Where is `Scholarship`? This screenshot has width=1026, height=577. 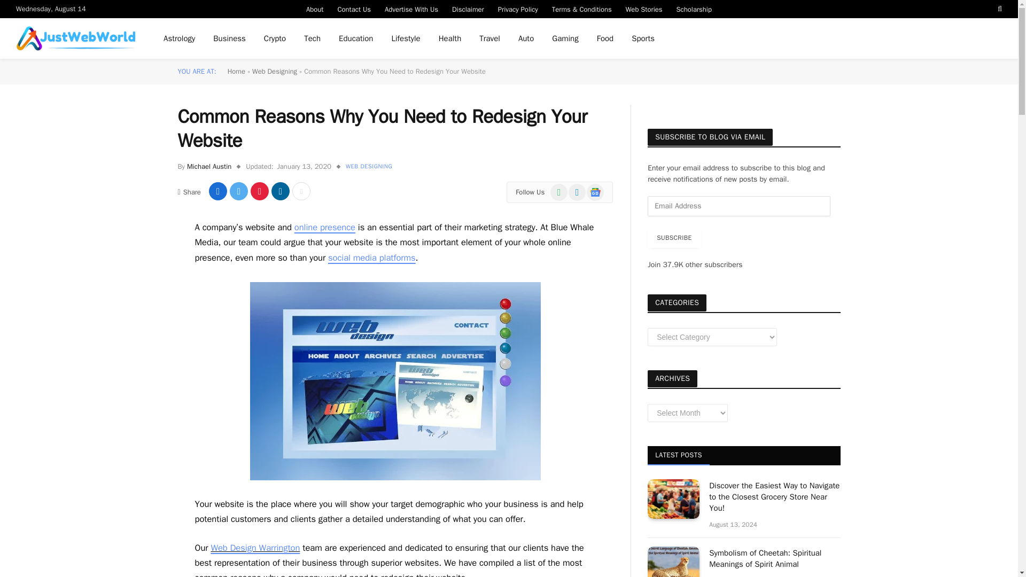 Scholarship is located at coordinates (694, 9).